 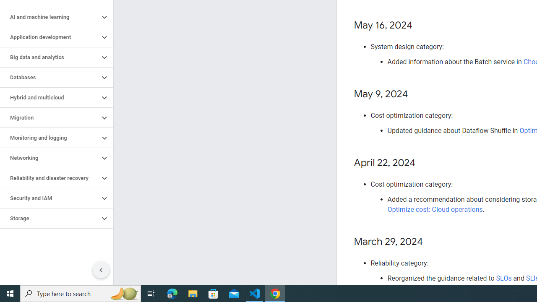 I want to click on Networking, so click(x=50, y=158).